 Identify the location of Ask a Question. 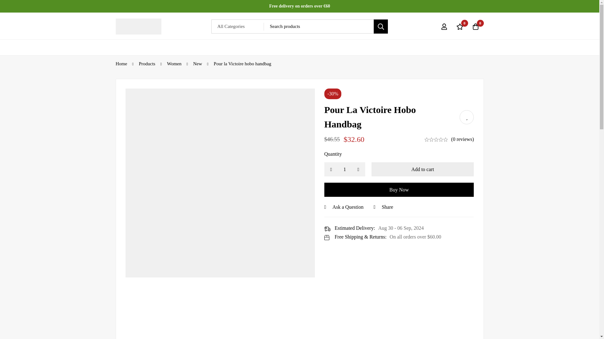
(344, 207).